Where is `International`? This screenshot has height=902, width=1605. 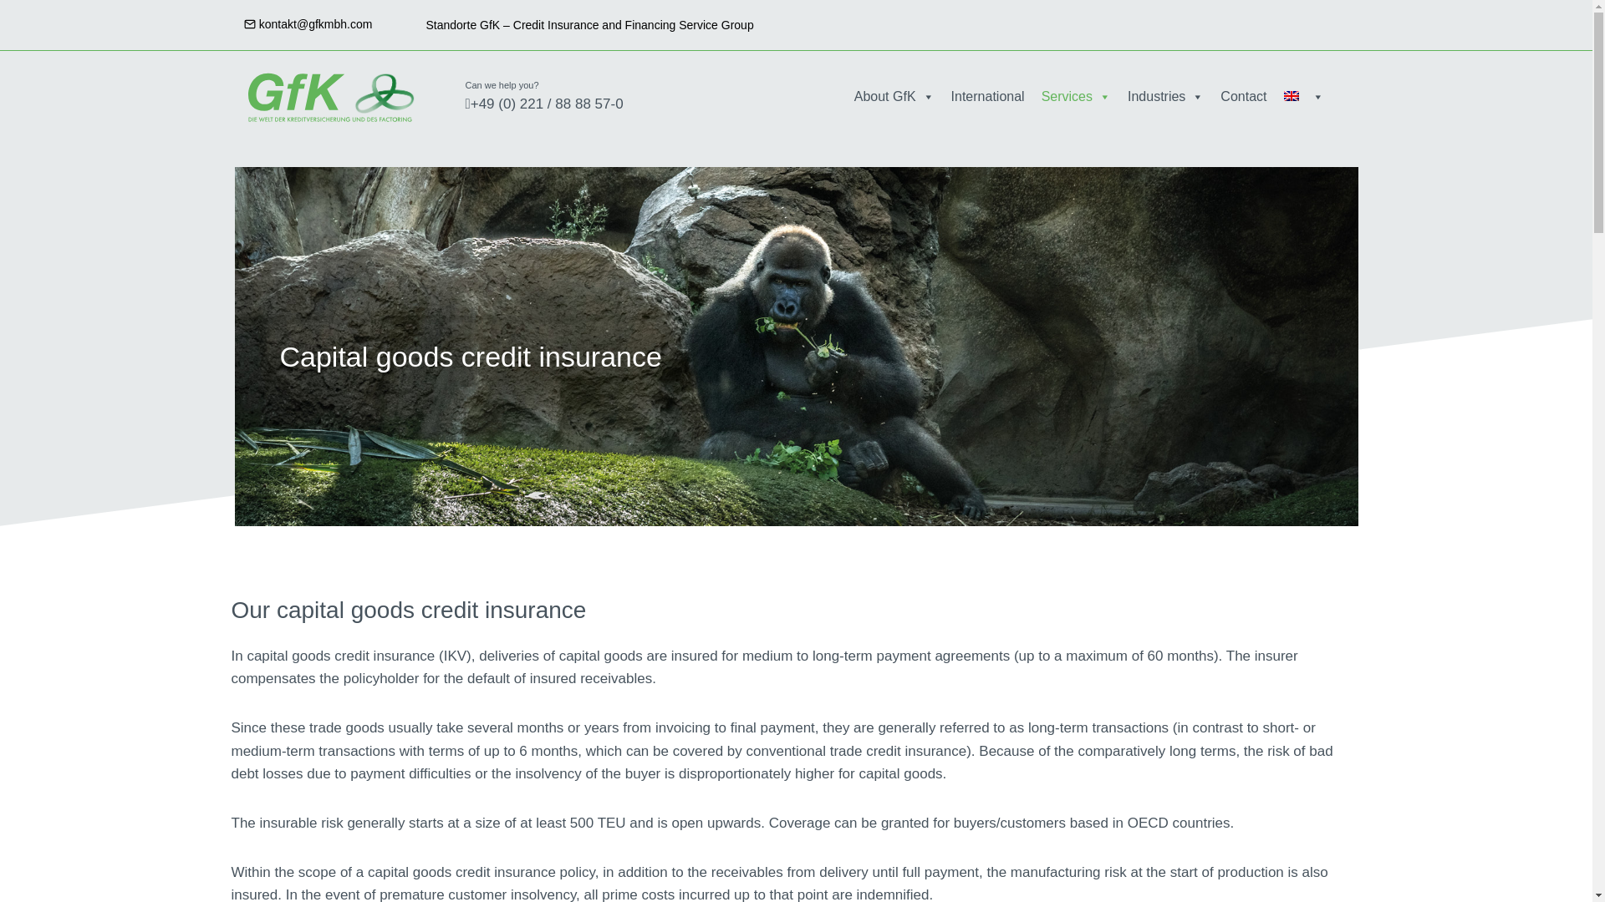
International is located at coordinates (988, 97).